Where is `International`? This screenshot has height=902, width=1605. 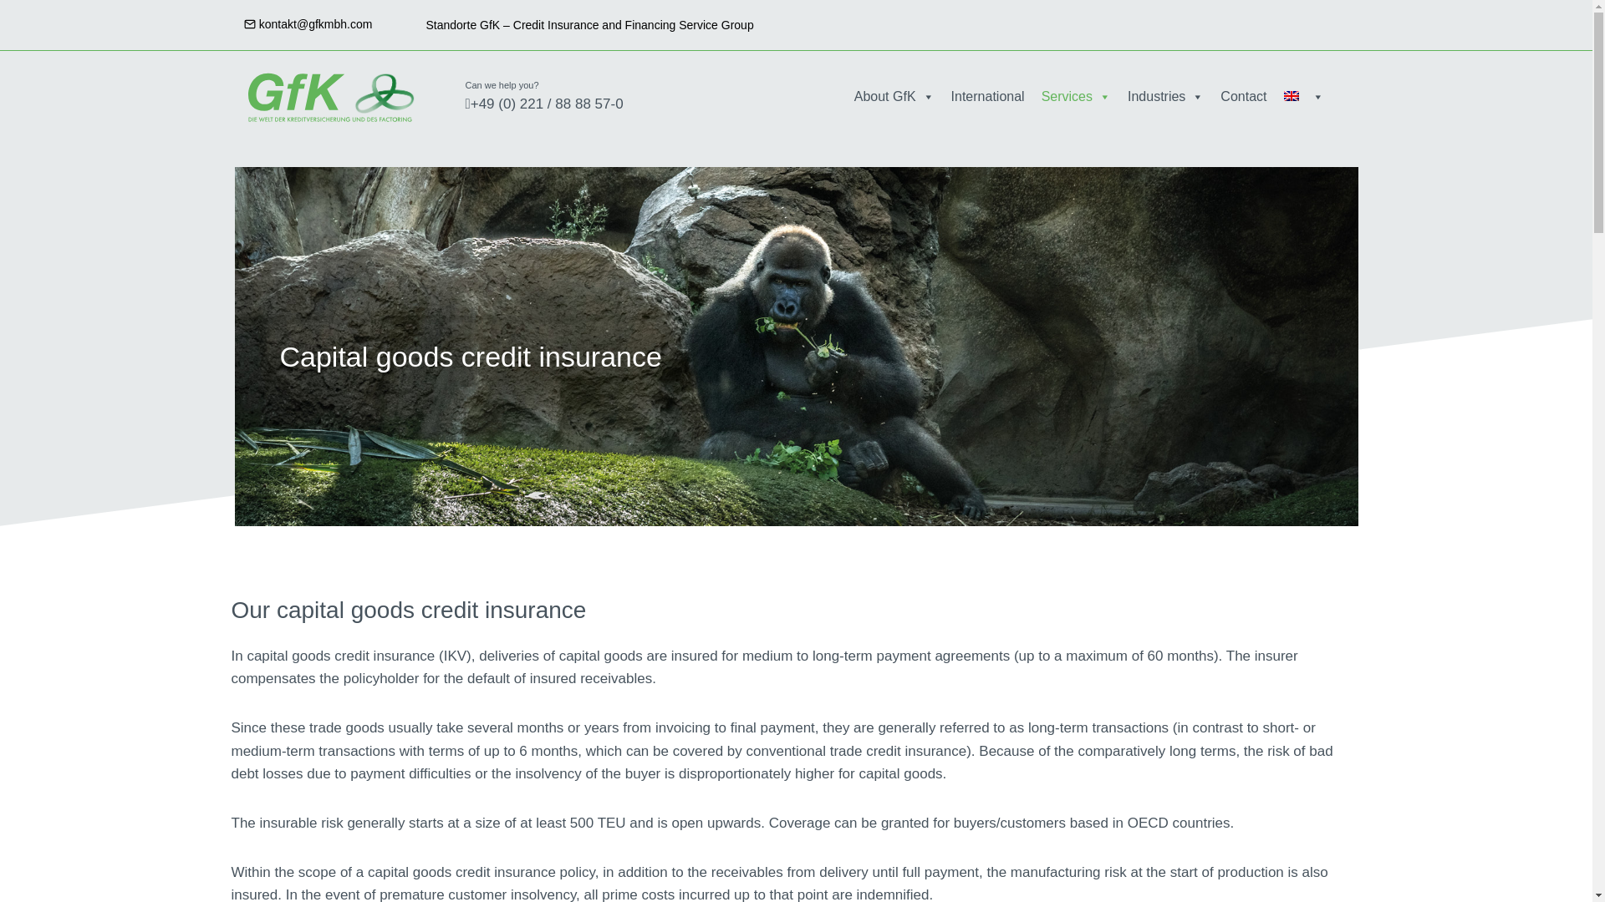
International is located at coordinates (988, 97).